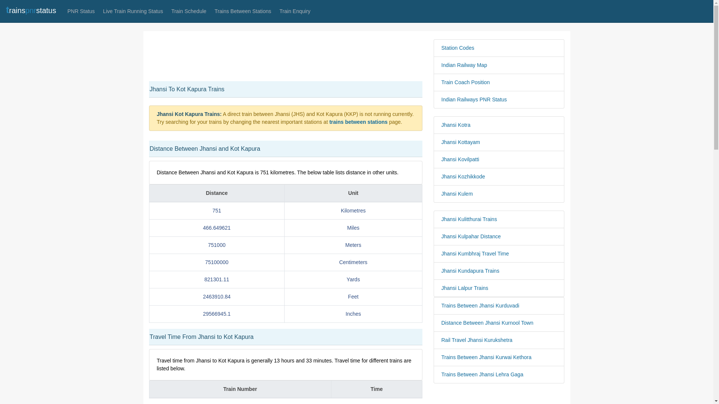  Describe the element at coordinates (499, 82) in the screenshot. I see `Train Coach Position` at that location.